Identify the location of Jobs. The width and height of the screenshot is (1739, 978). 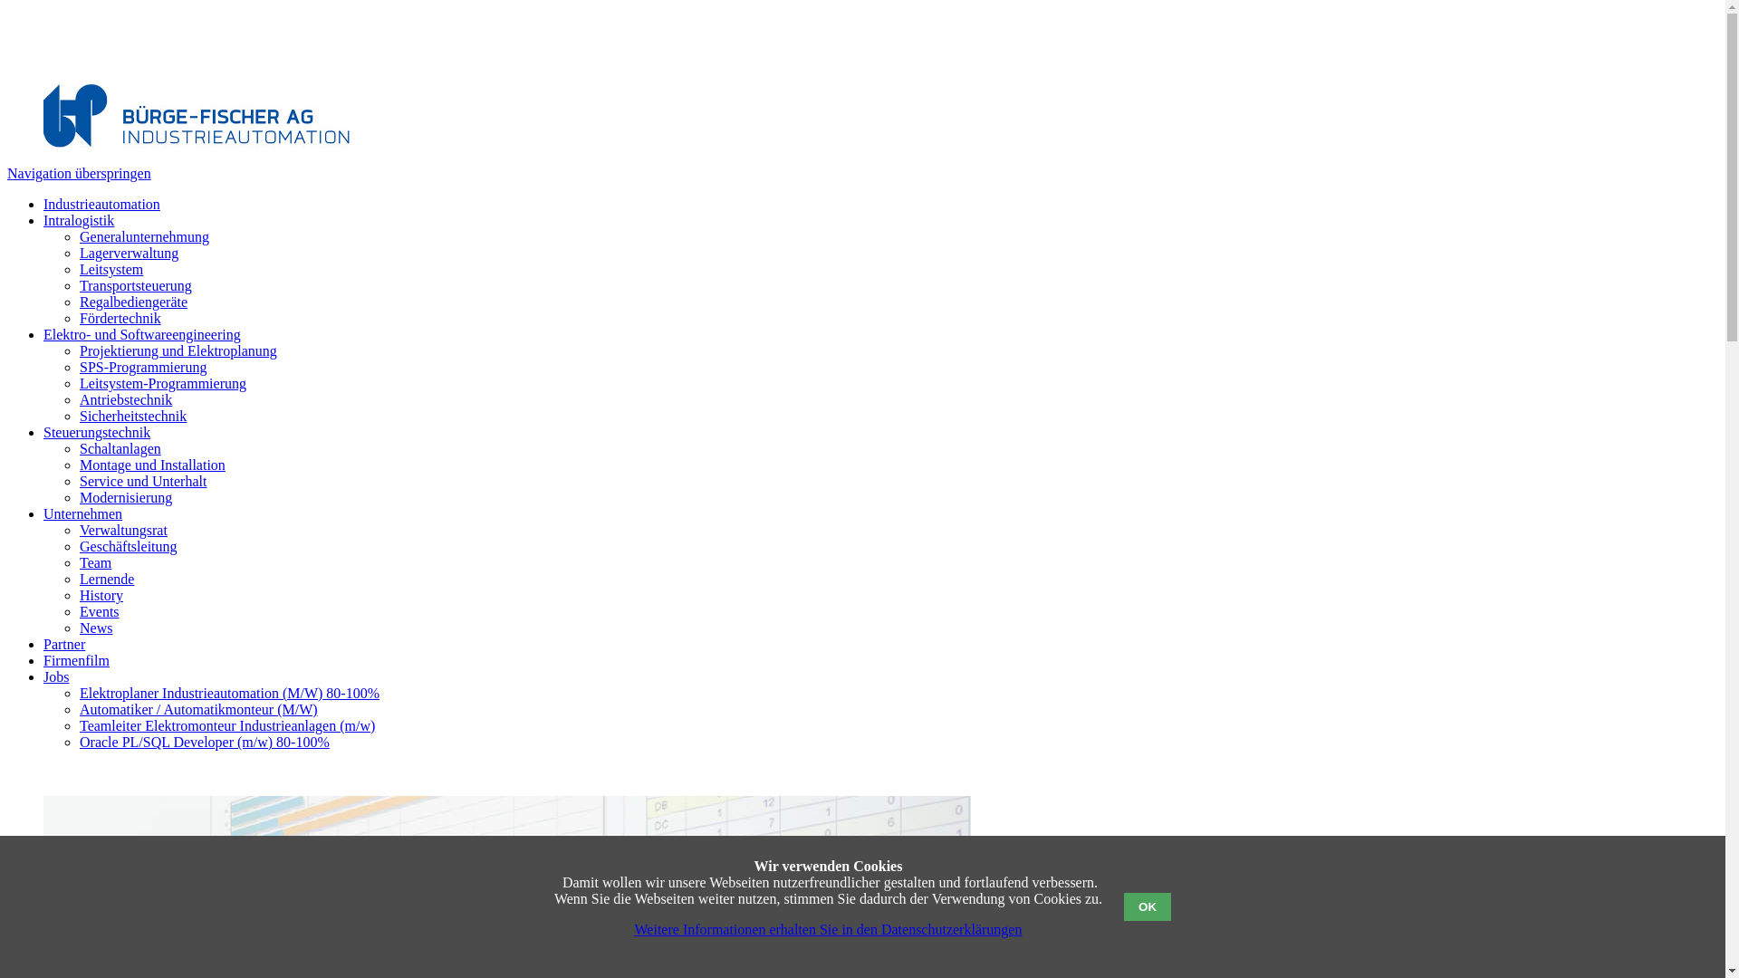
(56, 677).